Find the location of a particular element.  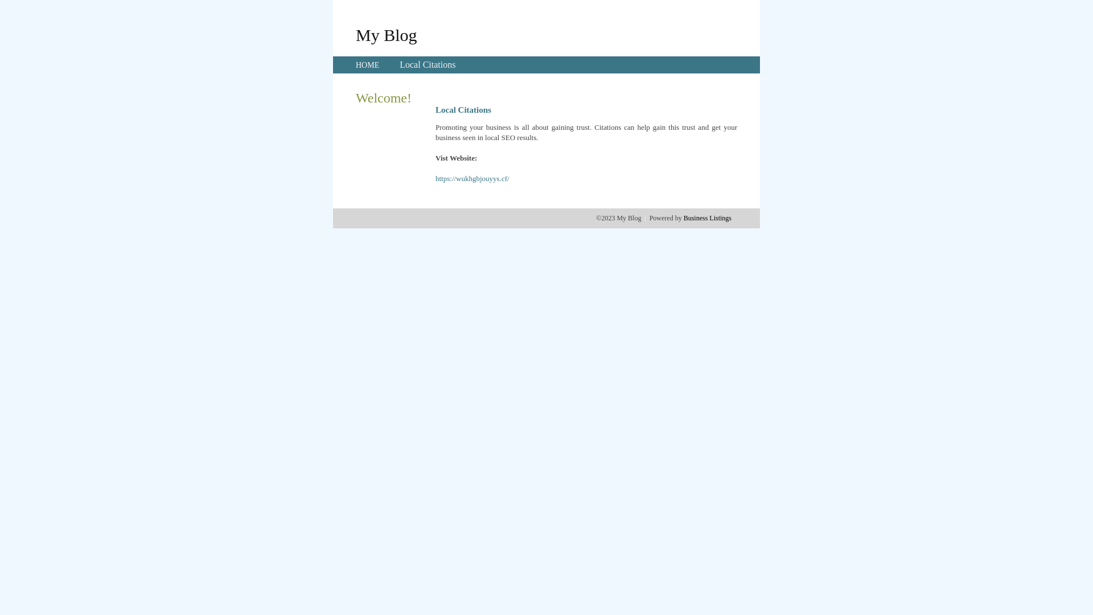

Business Listings is located at coordinates (708, 218).